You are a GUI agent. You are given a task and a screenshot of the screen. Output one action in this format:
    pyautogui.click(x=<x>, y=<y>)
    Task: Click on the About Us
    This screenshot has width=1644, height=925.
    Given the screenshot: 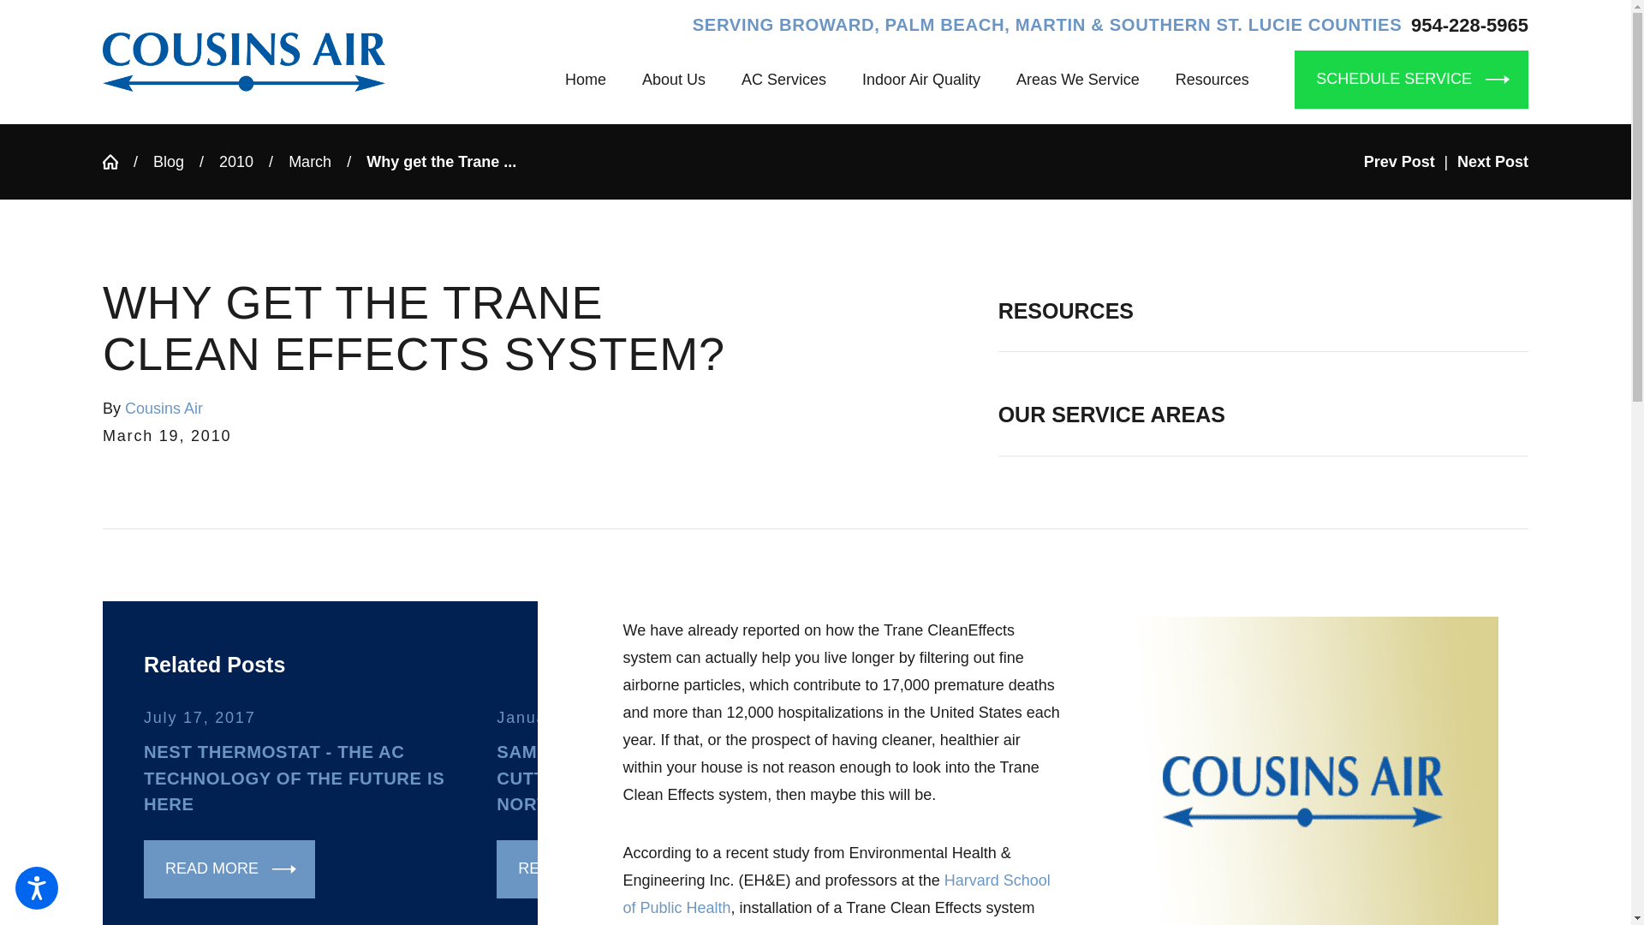 What is the action you would take?
    pyautogui.click(x=673, y=79)
    